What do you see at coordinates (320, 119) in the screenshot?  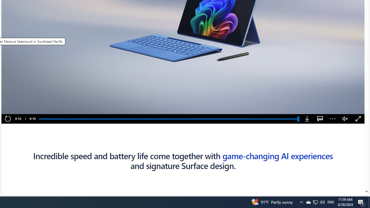 I see `Captions` at bounding box center [320, 119].